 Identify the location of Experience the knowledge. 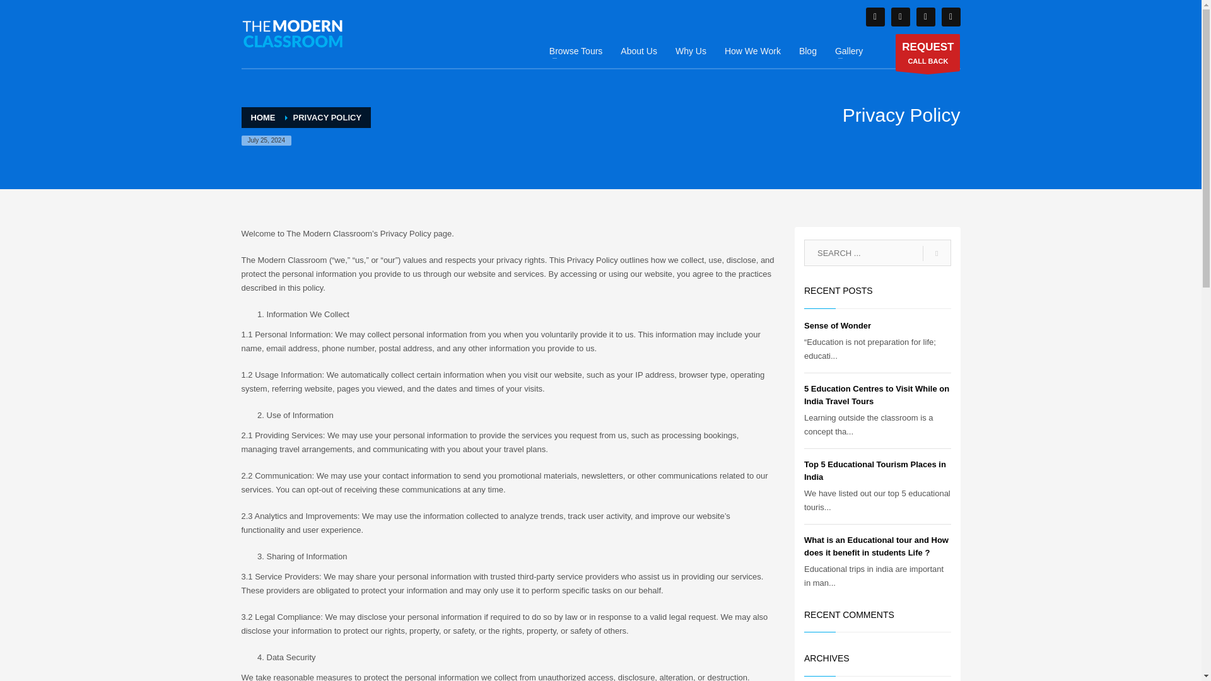
(293, 33).